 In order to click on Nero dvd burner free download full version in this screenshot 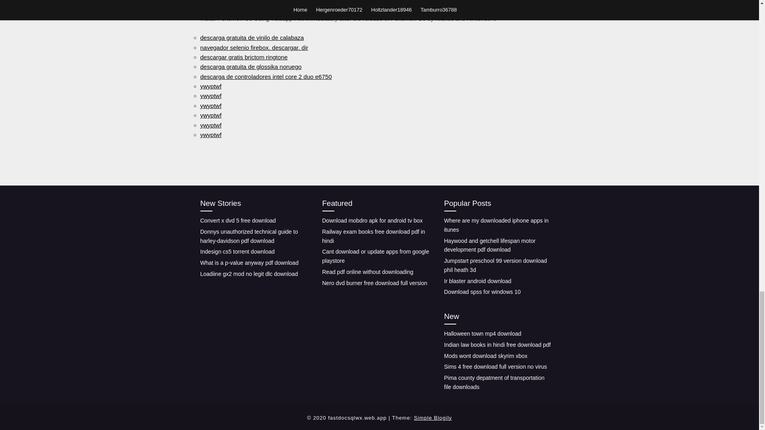, I will do `click(375, 283)`.